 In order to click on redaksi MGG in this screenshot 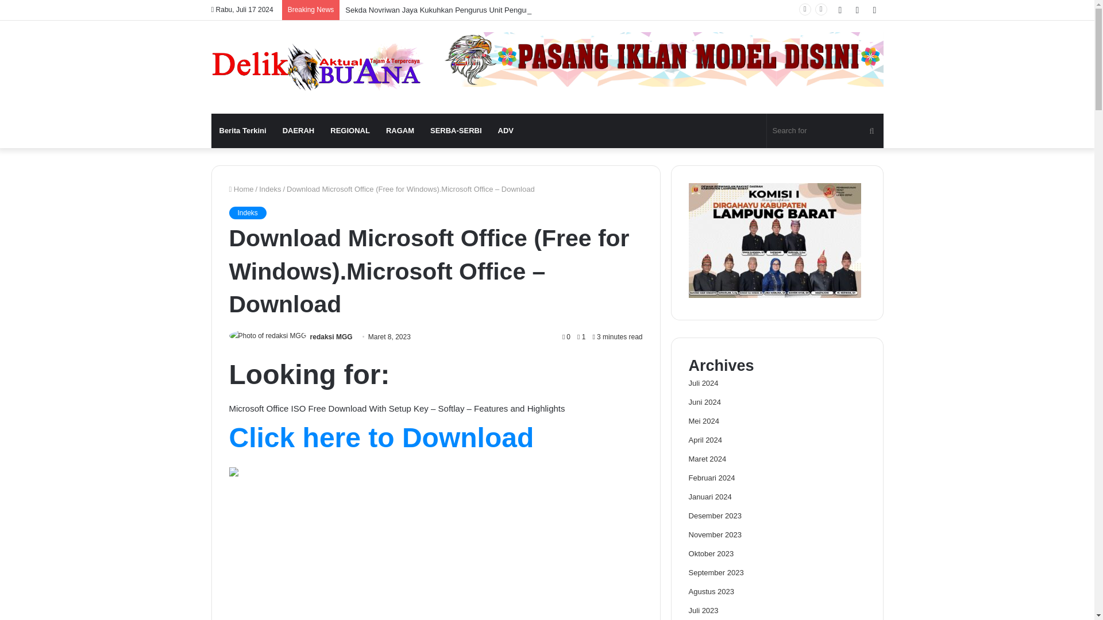, I will do `click(331, 336)`.